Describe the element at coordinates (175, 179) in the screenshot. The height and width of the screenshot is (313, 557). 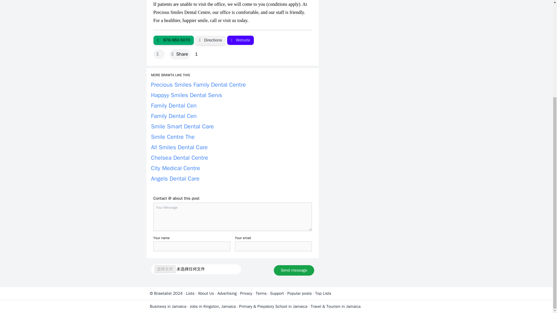
I see `Angels Dental Care` at that location.